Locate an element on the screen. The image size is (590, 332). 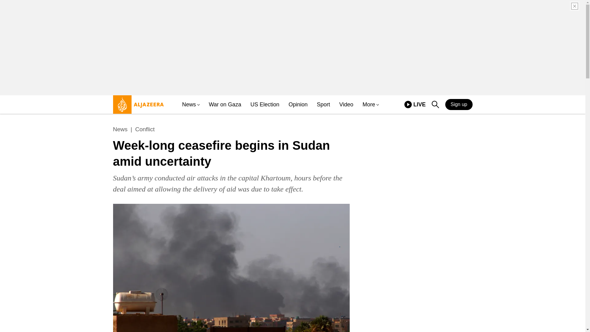
Sign up is located at coordinates (120, 129).